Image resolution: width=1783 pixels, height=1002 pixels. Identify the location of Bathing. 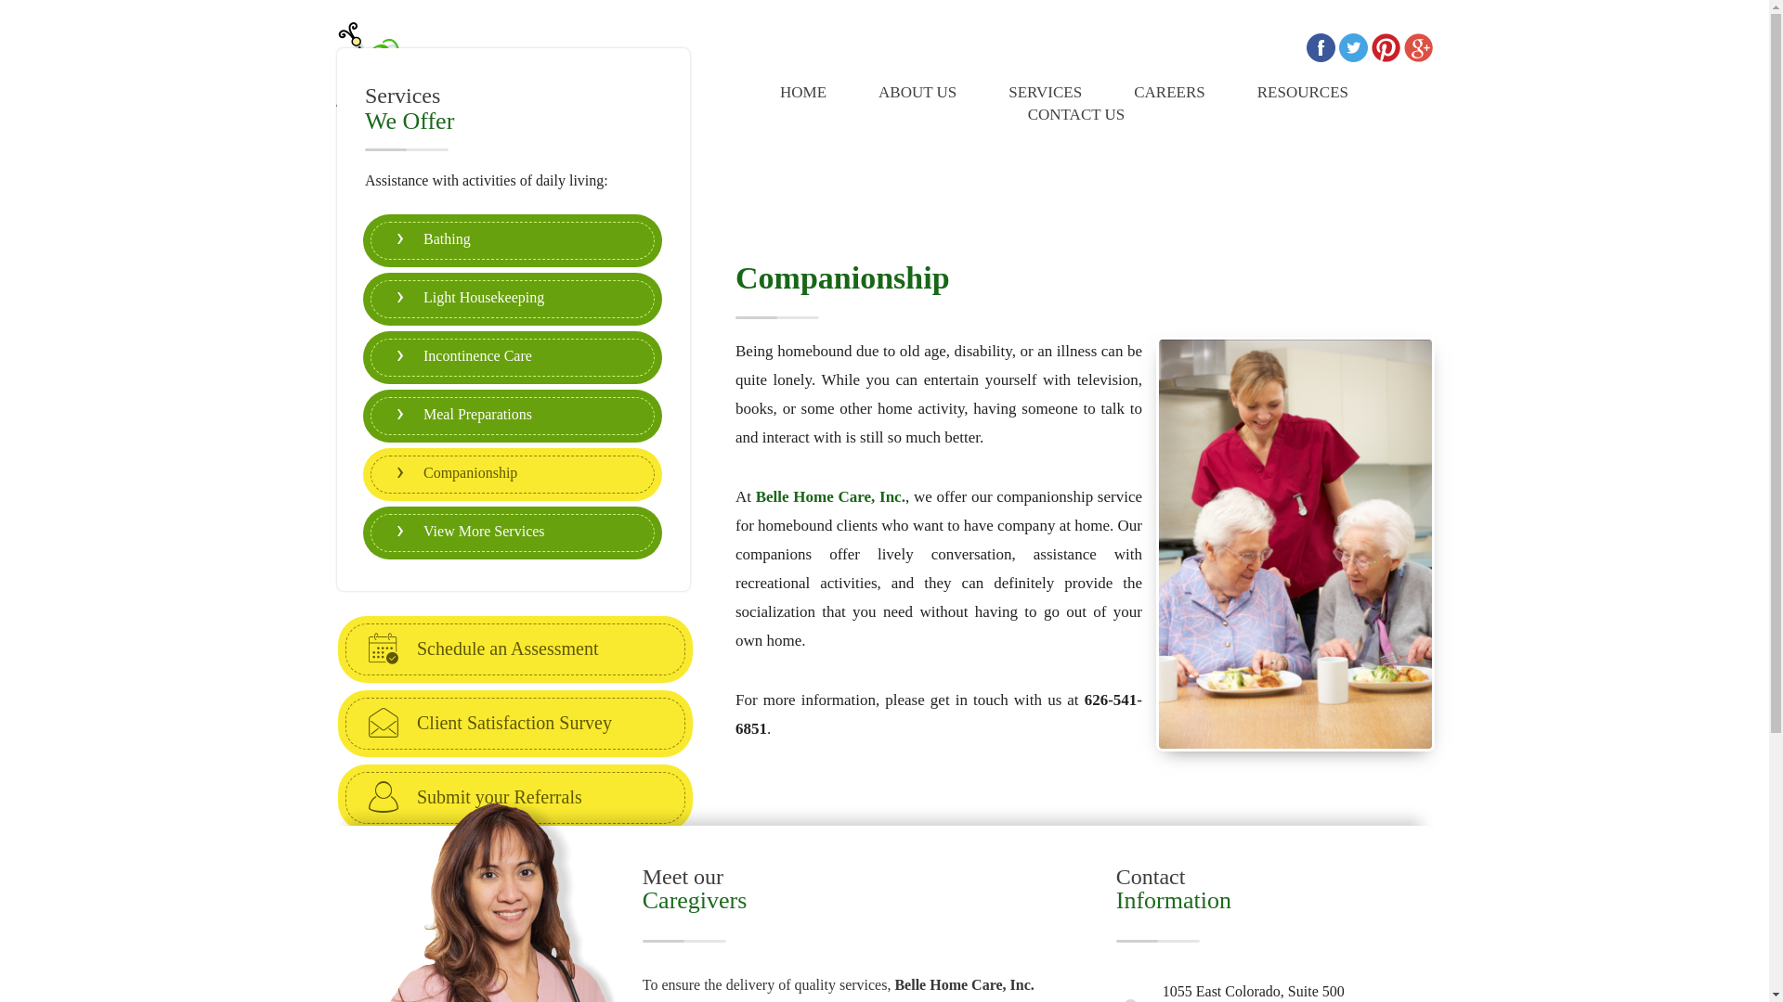
(513, 239).